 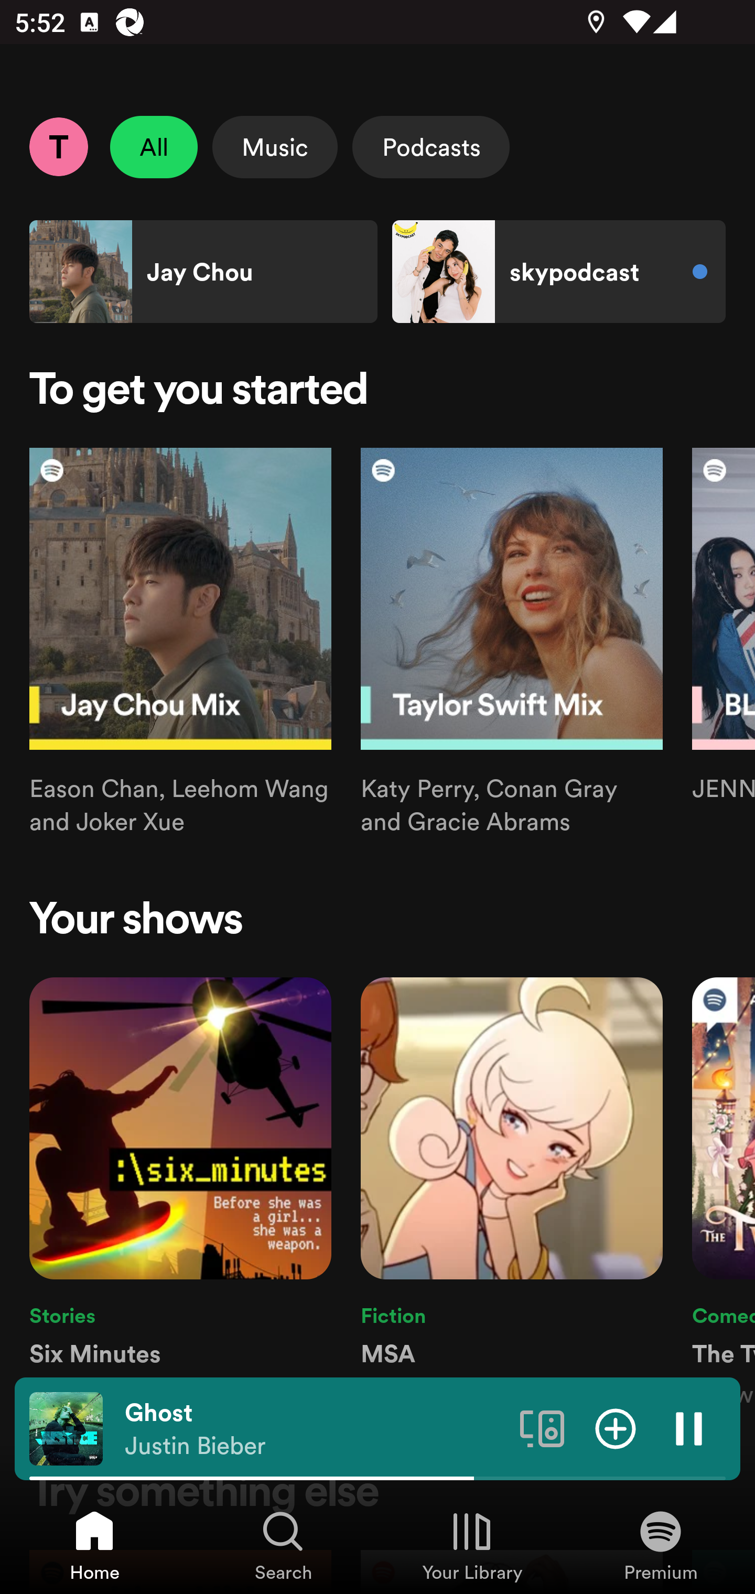 I want to click on Your Library, Tab 3 of 4 Your Library Your Library, so click(x=472, y=1545).